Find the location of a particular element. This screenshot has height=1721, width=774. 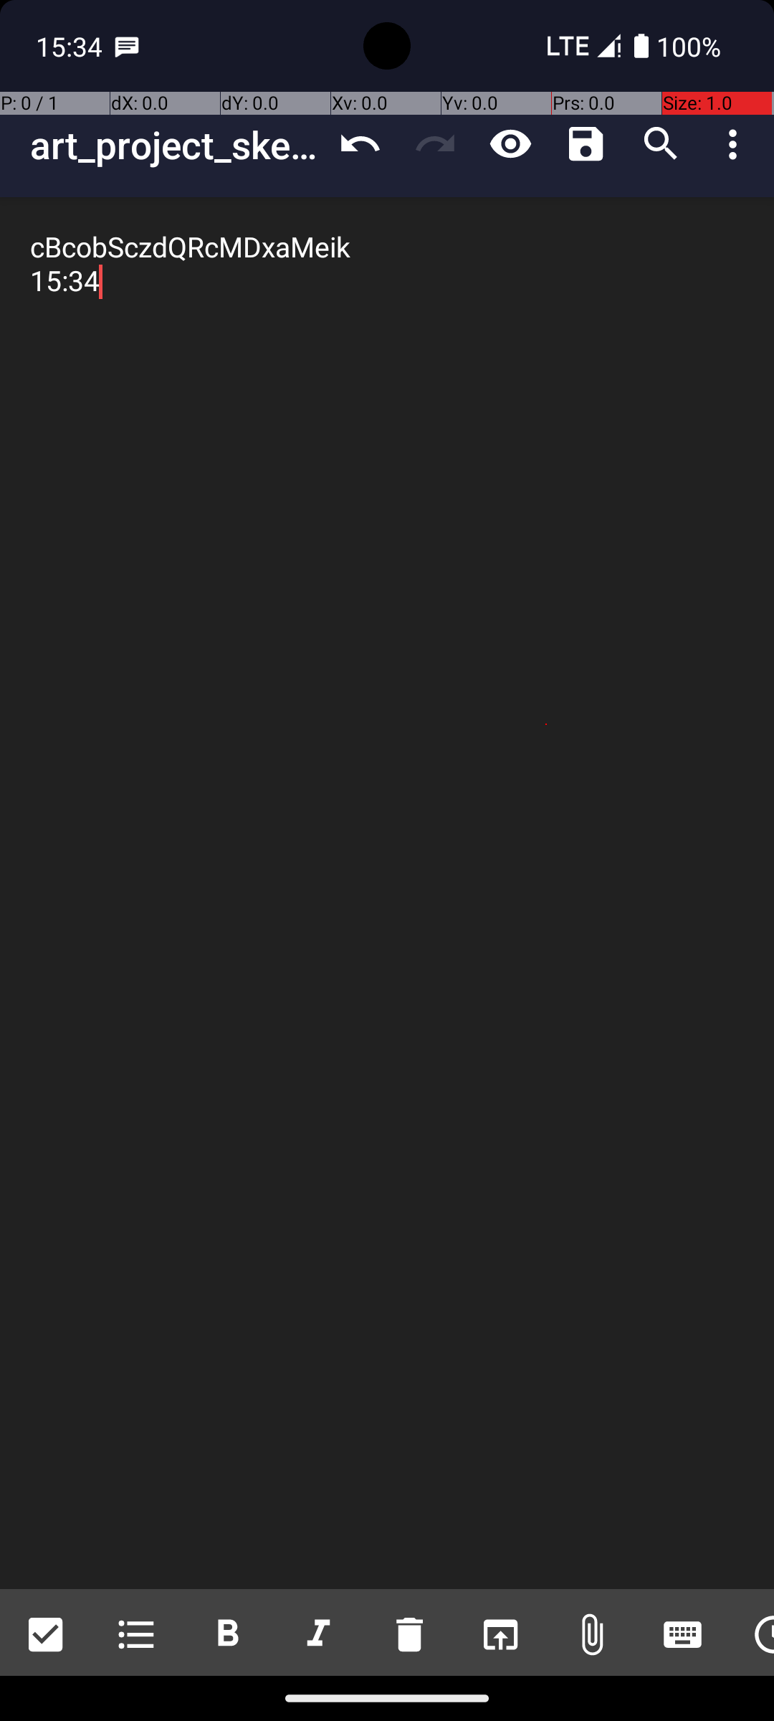

cBcobSczdQRcMDxaMeik
15:34 is located at coordinates (387, 893).